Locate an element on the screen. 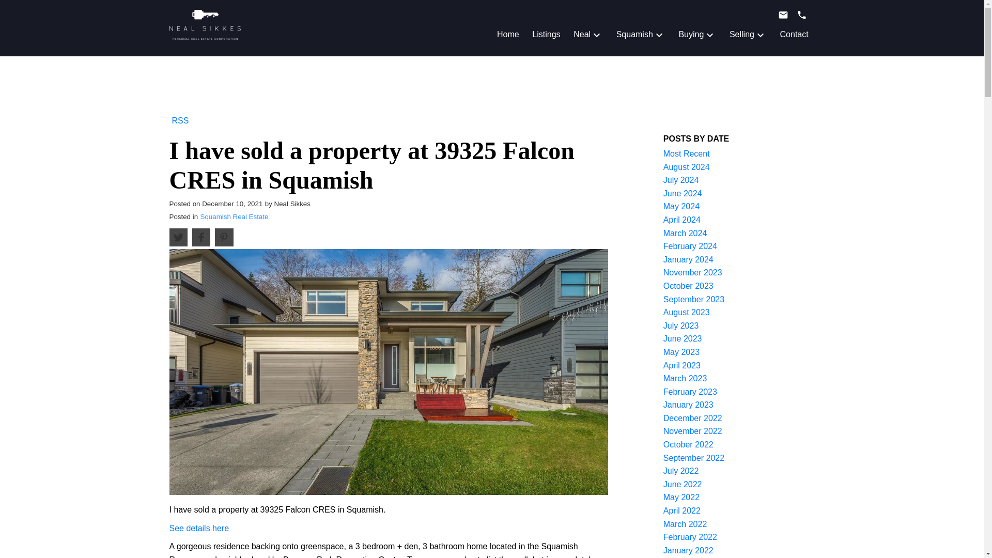 This screenshot has width=992, height=558. January 2024 is located at coordinates (688, 259).